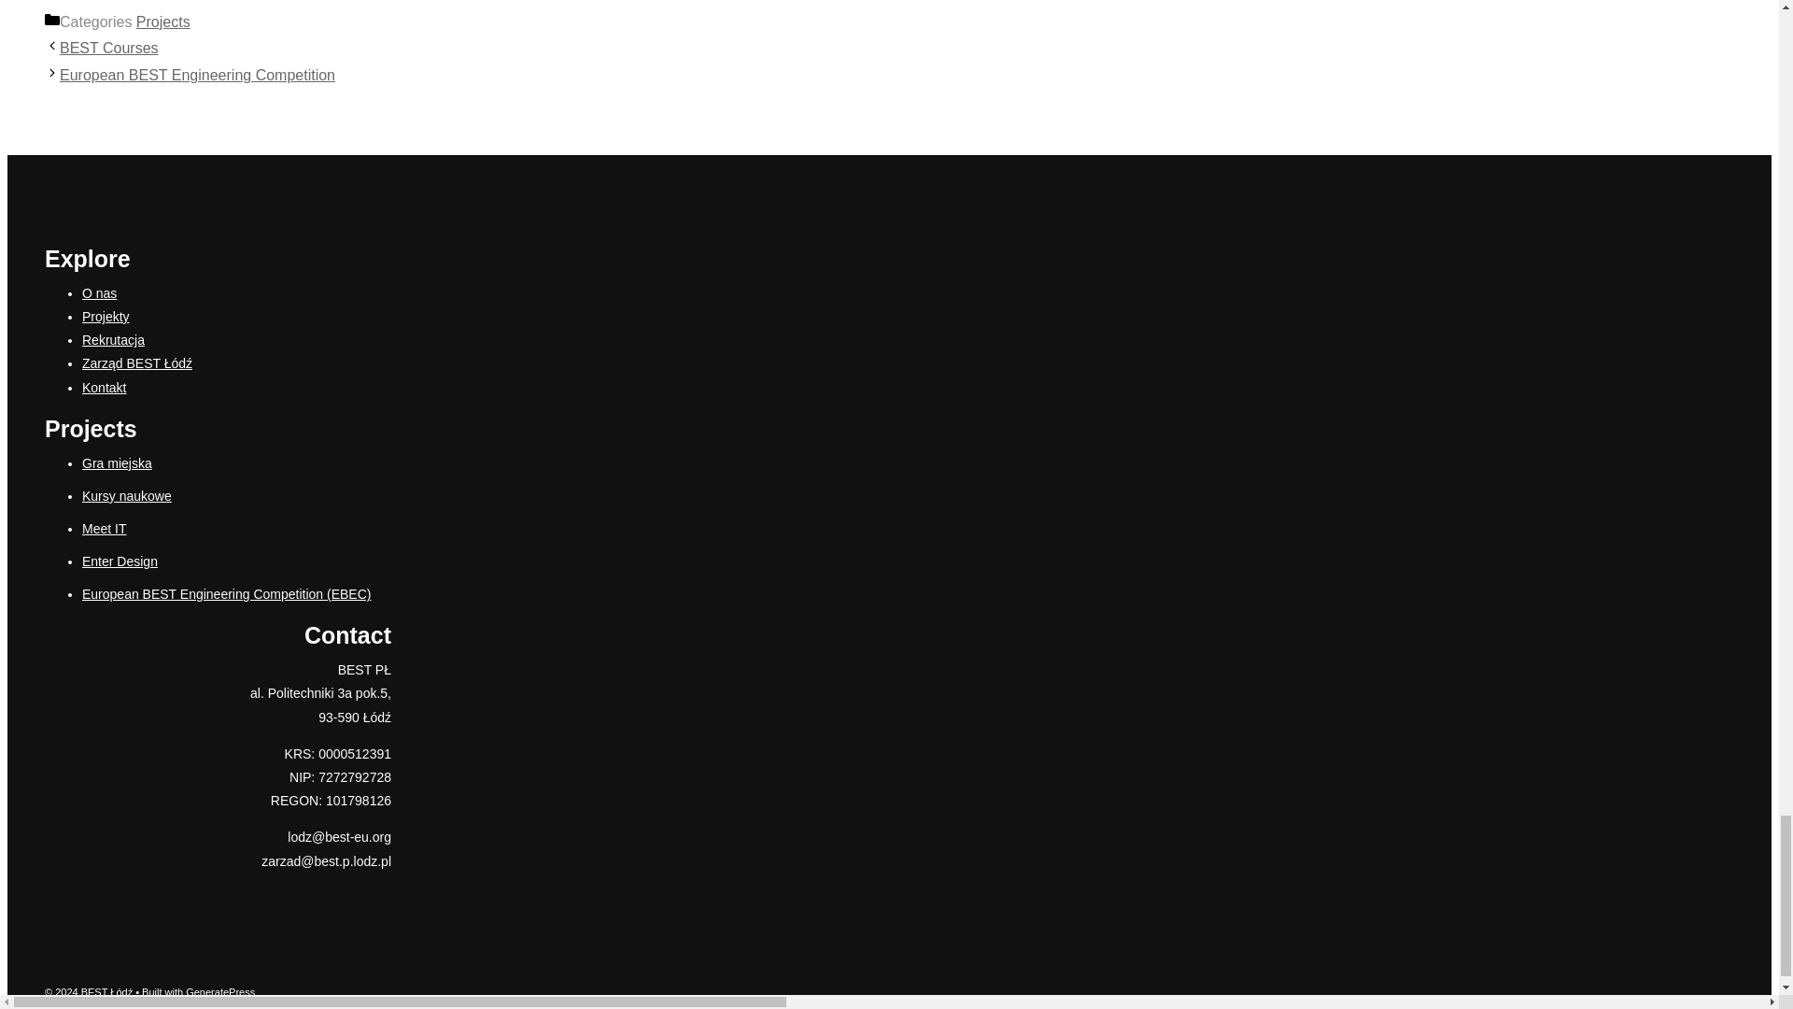 This screenshot has width=1793, height=1009. I want to click on Projekty, so click(106, 316).